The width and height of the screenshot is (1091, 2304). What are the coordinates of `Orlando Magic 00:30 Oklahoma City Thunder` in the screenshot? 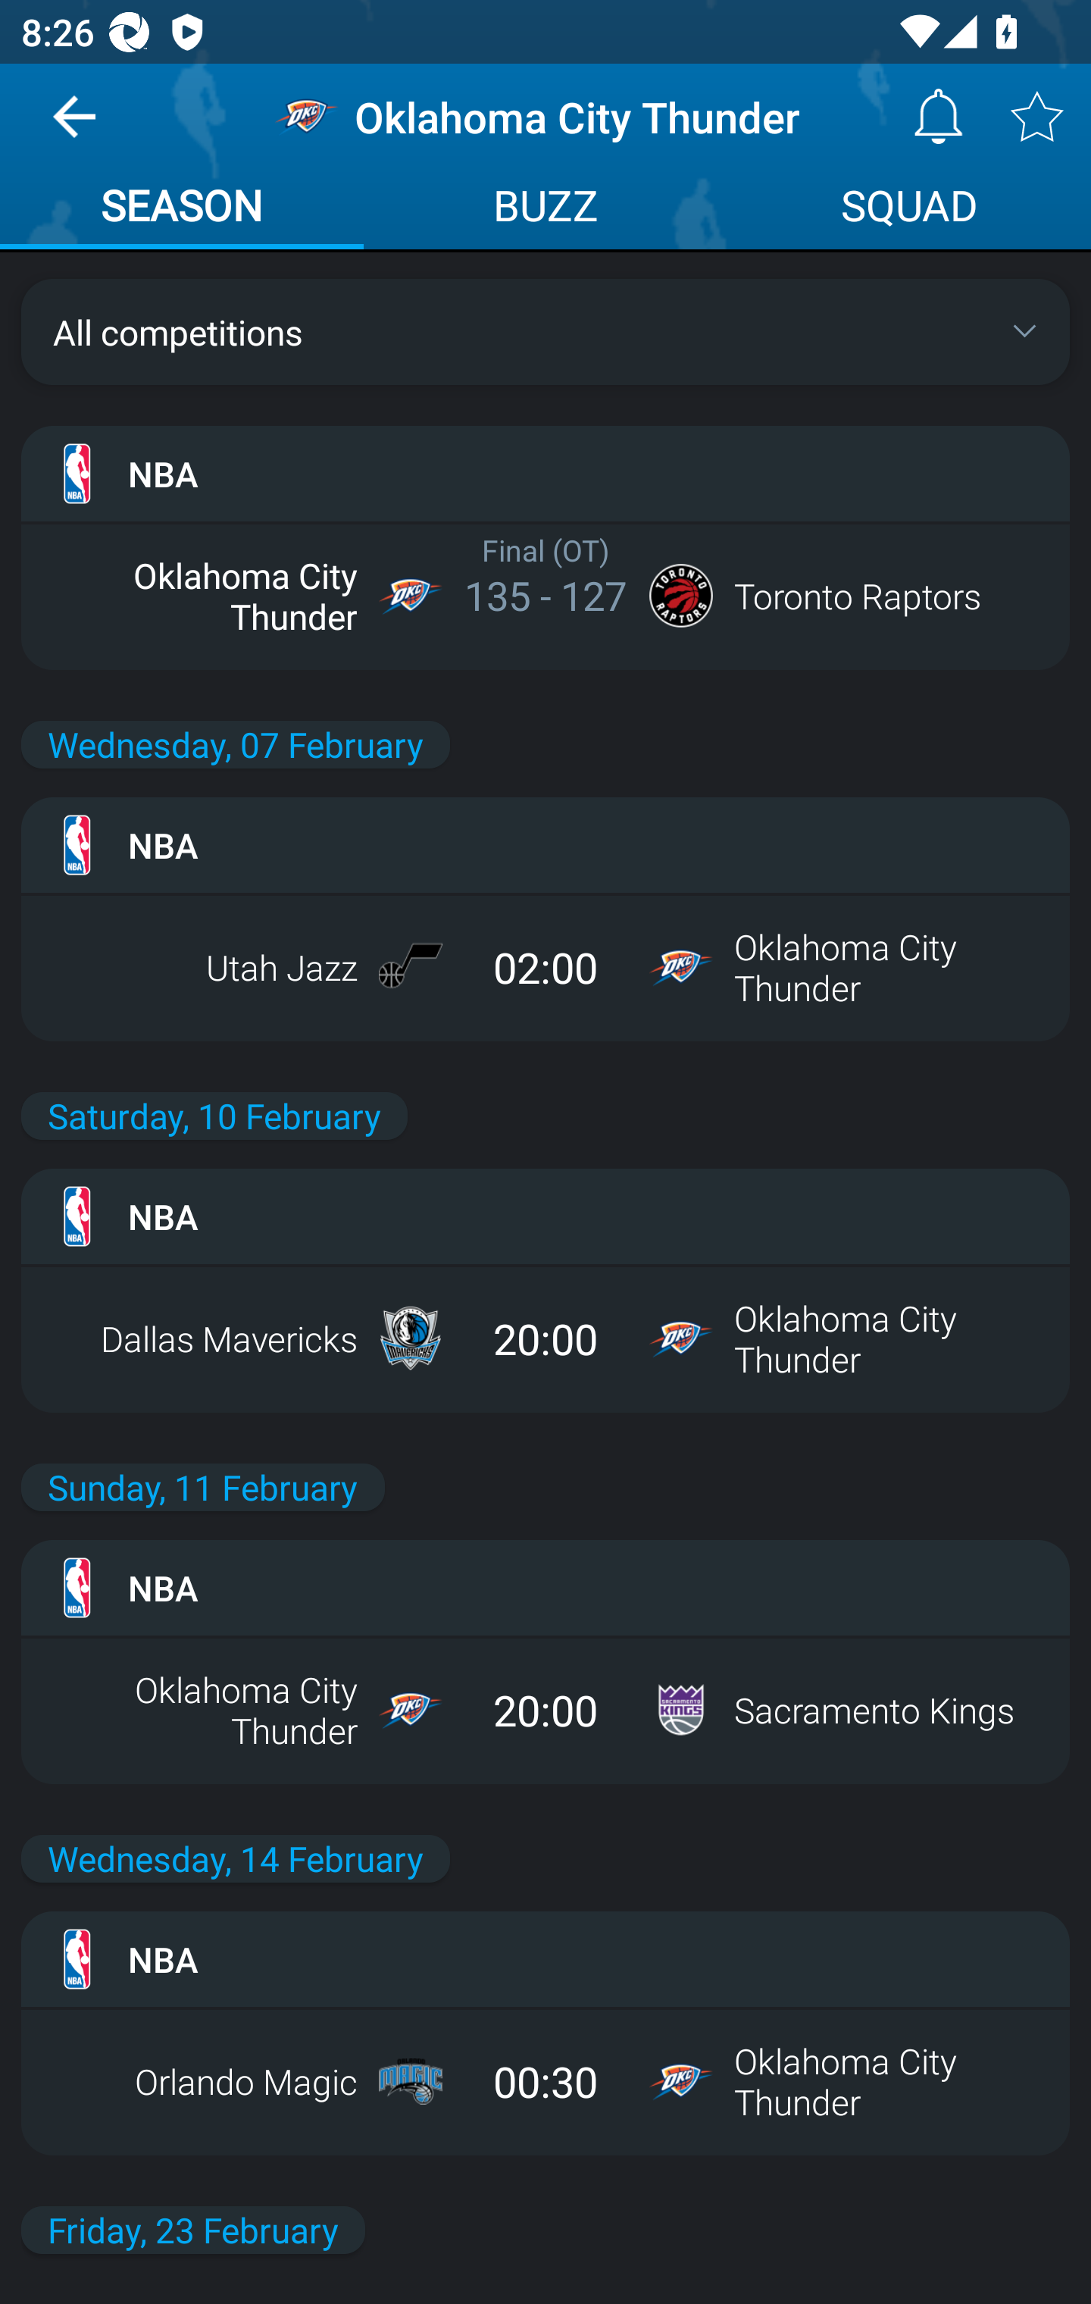 It's located at (545, 2081).